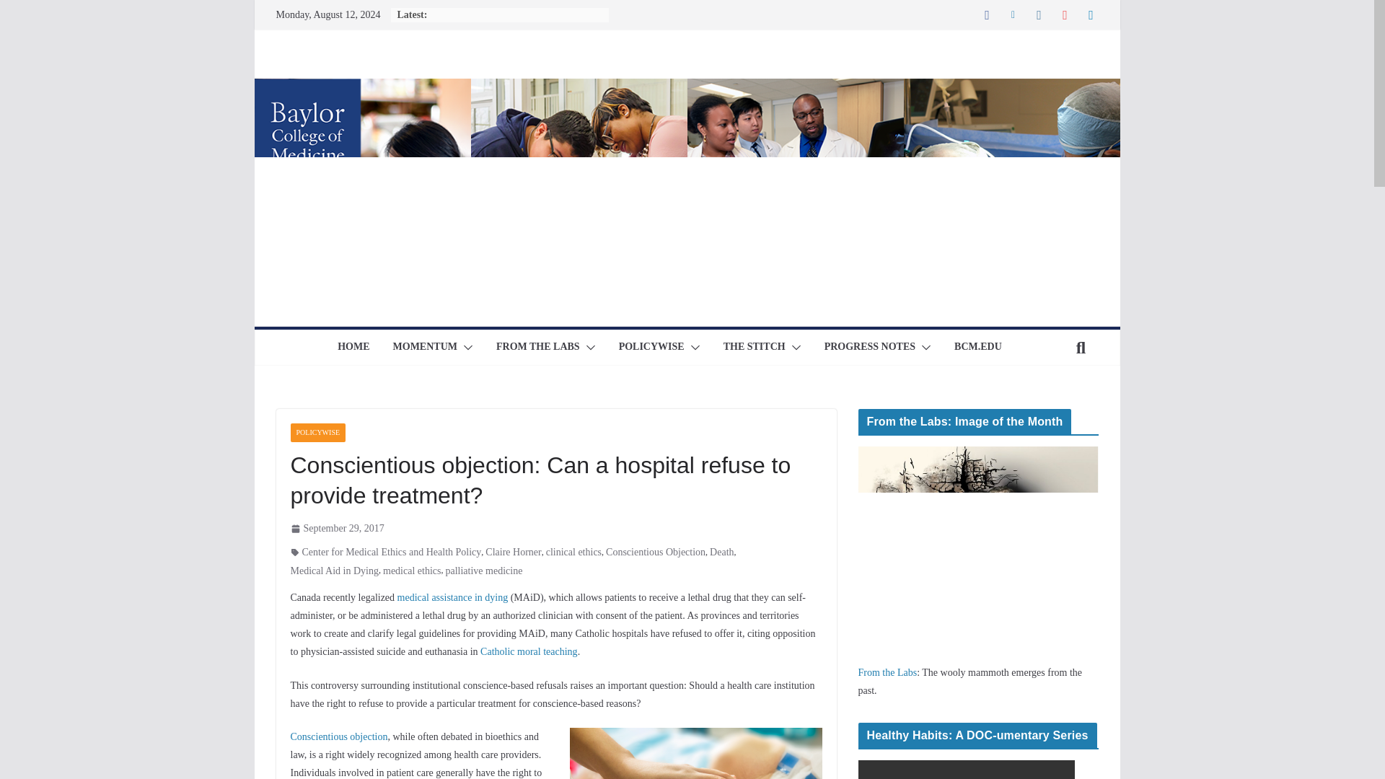 The height and width of the screenshot is (779, 1385). What do you see at coordinates (754, 347) in the screenshot?
I see `THE STITCH` at bounding box center [754, 347].